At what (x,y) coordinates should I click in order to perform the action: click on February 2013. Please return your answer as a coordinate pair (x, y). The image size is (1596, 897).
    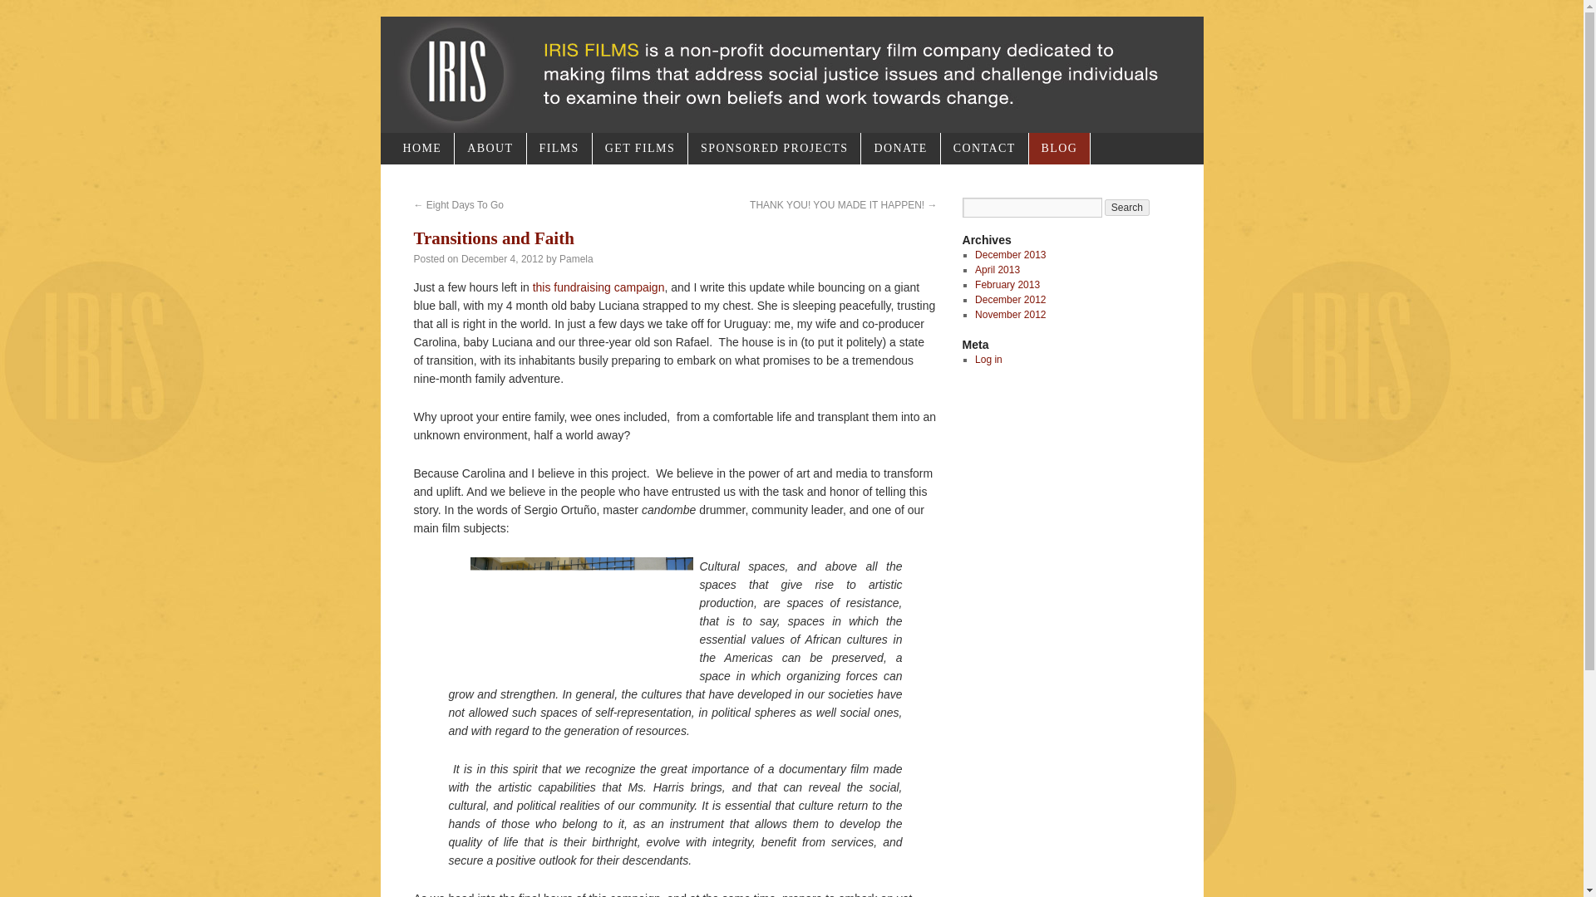
    Looking at the image, I should click on (1007, 284).